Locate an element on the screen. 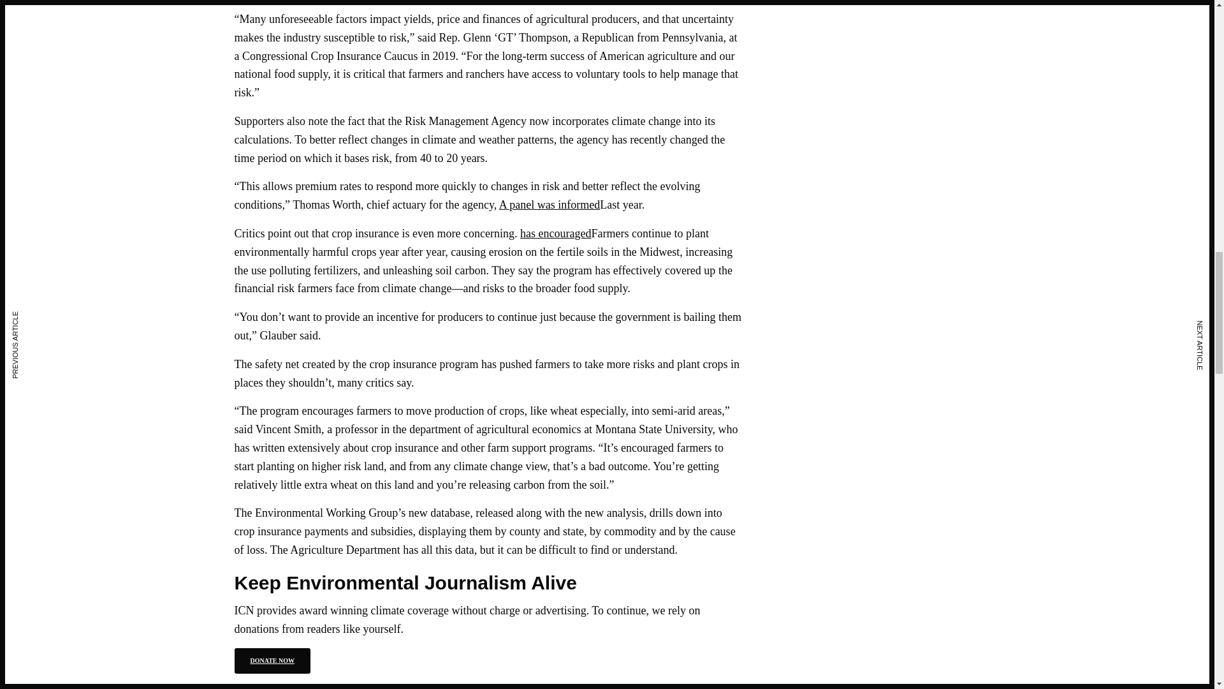  has encouraged is located at coordinates (556, 233).